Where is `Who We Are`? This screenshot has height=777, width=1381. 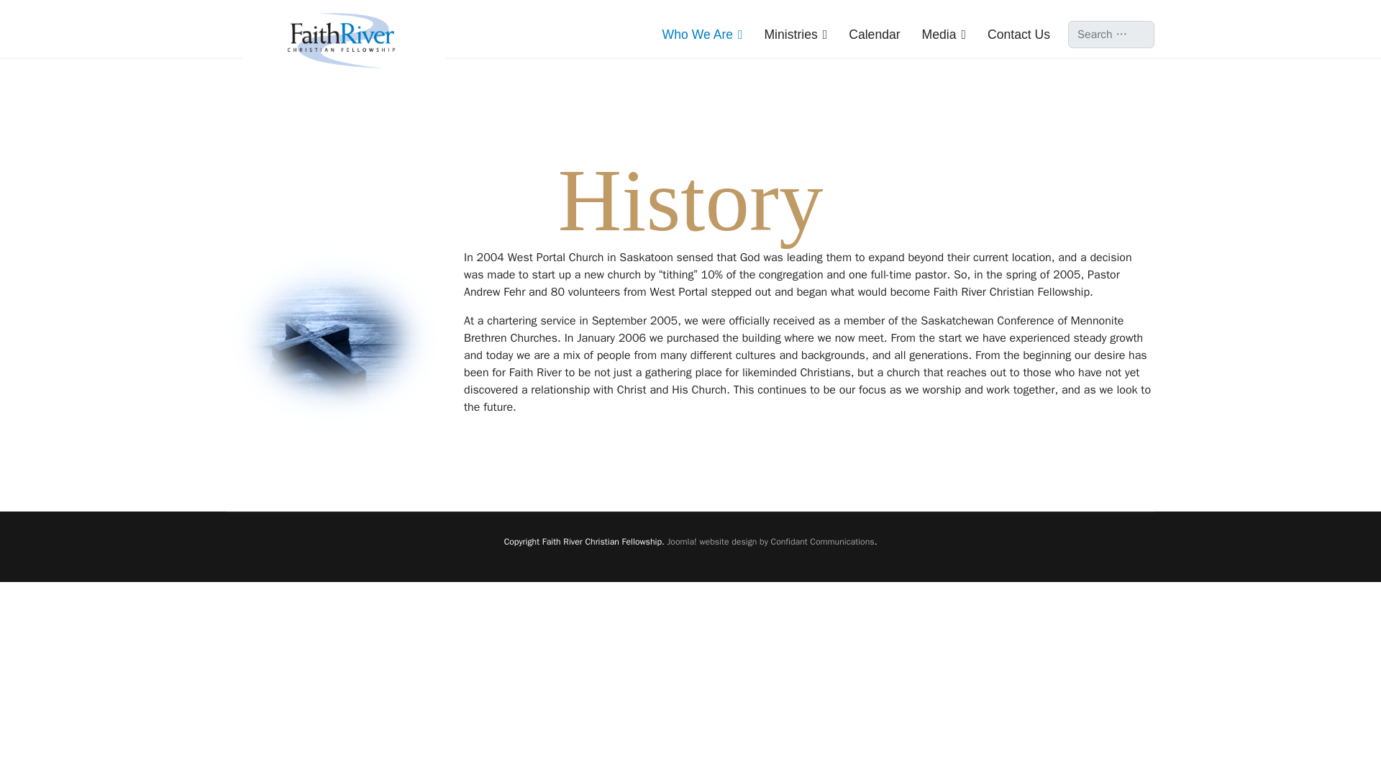 Who We Are is located at coordinates (703, 34).